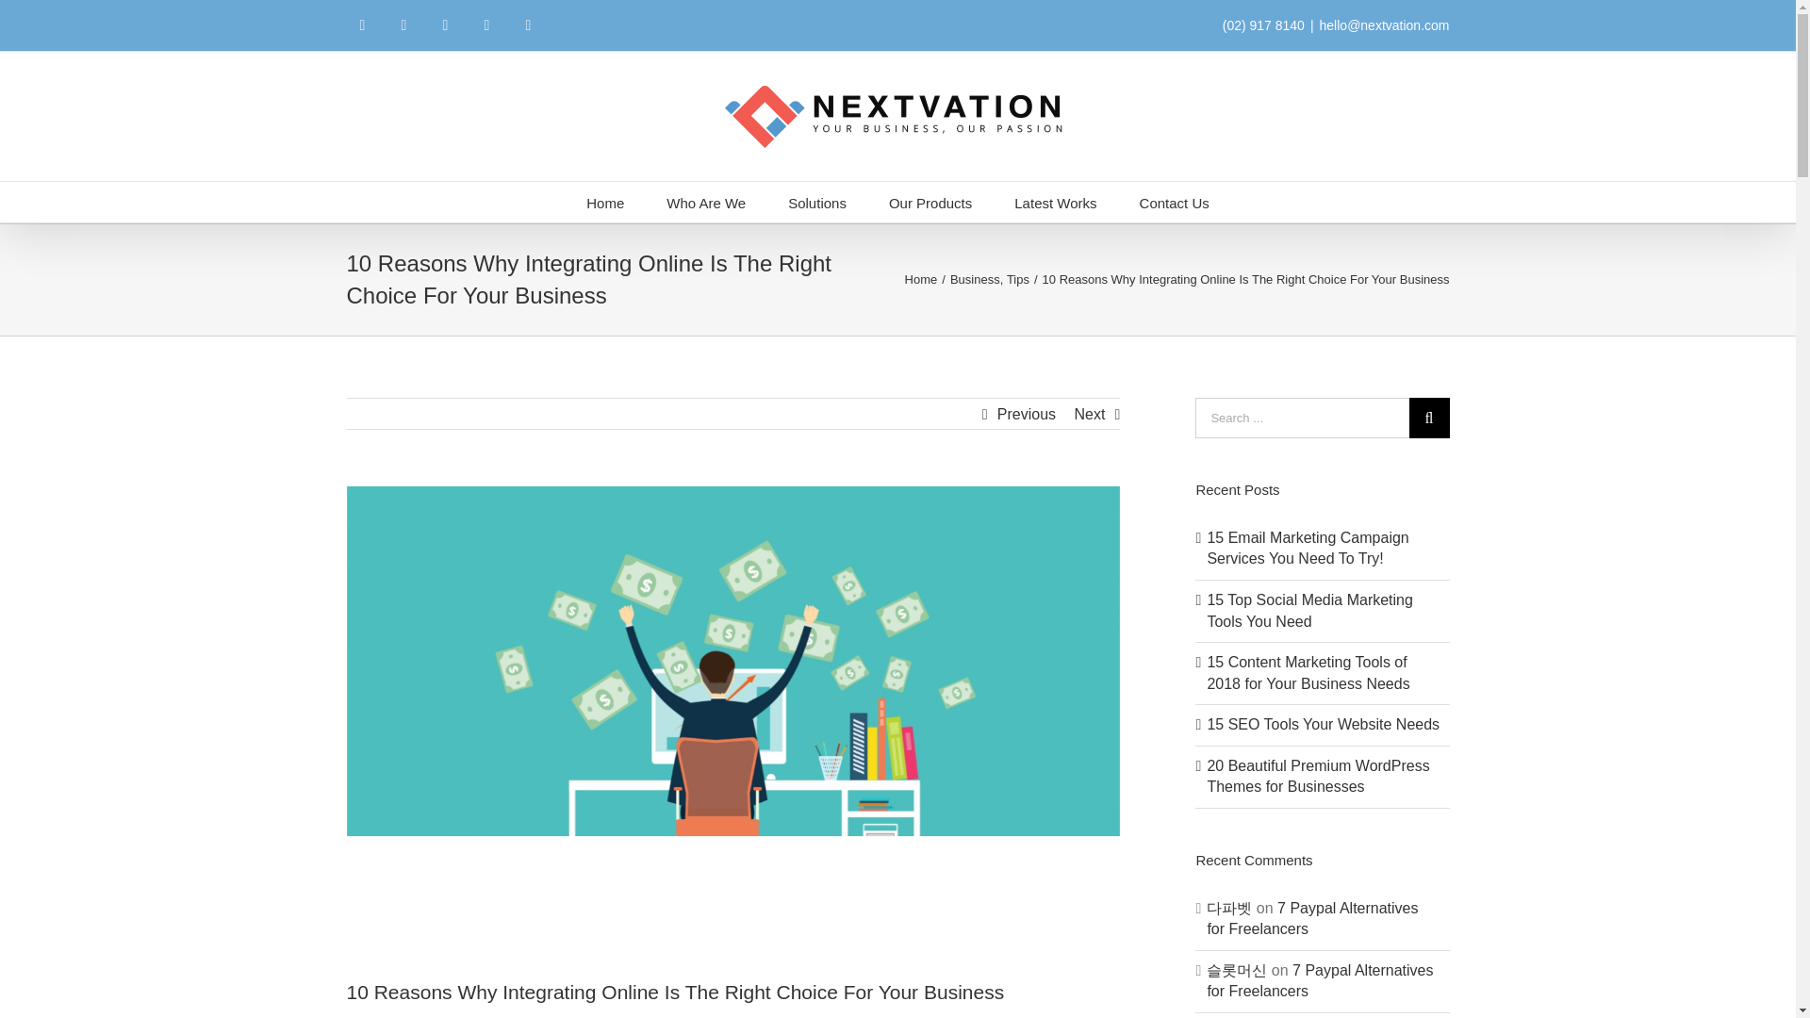 The image size is (1810, 1018). Describe the element at coordinates (705, 202) in the screenshot. I see `Who Are We` at that location.